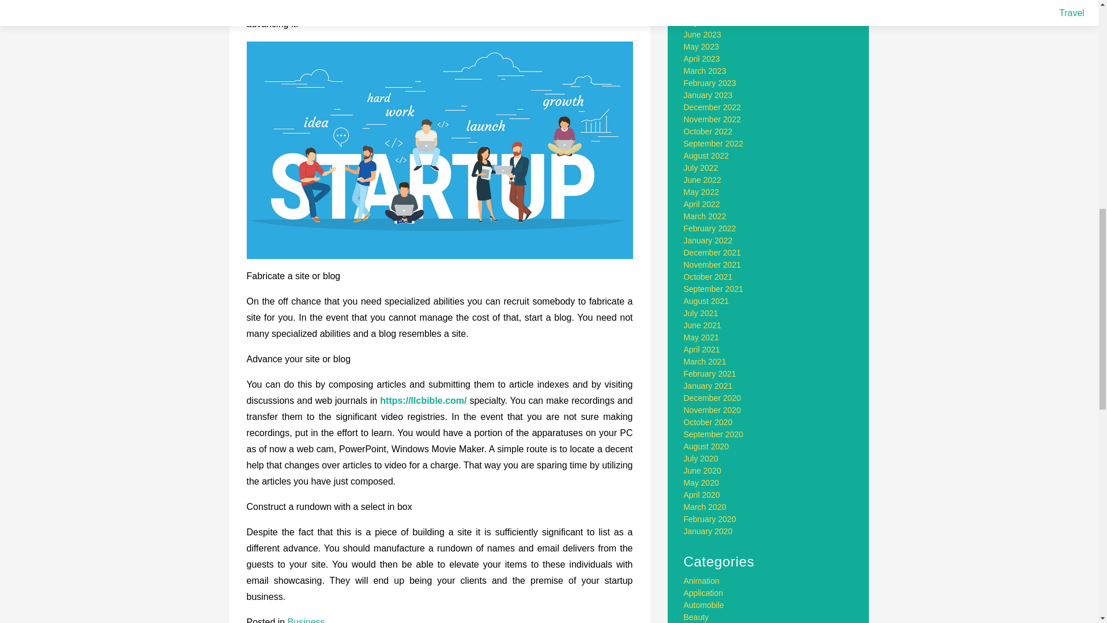  I want to click on February 2023, so click(710, 83).